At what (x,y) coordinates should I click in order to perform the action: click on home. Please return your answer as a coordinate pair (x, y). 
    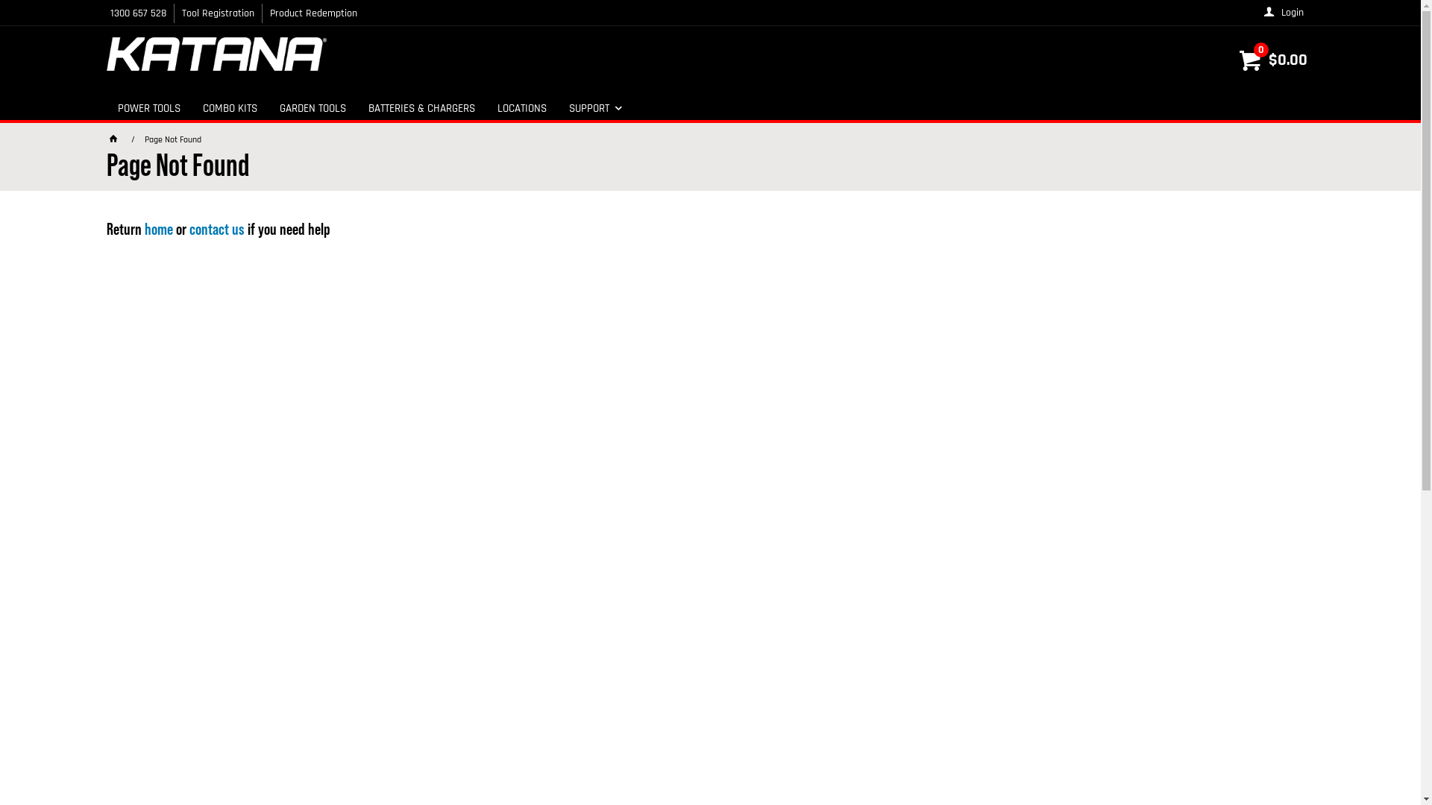
    Looking at the image, I should click on (159, 230).